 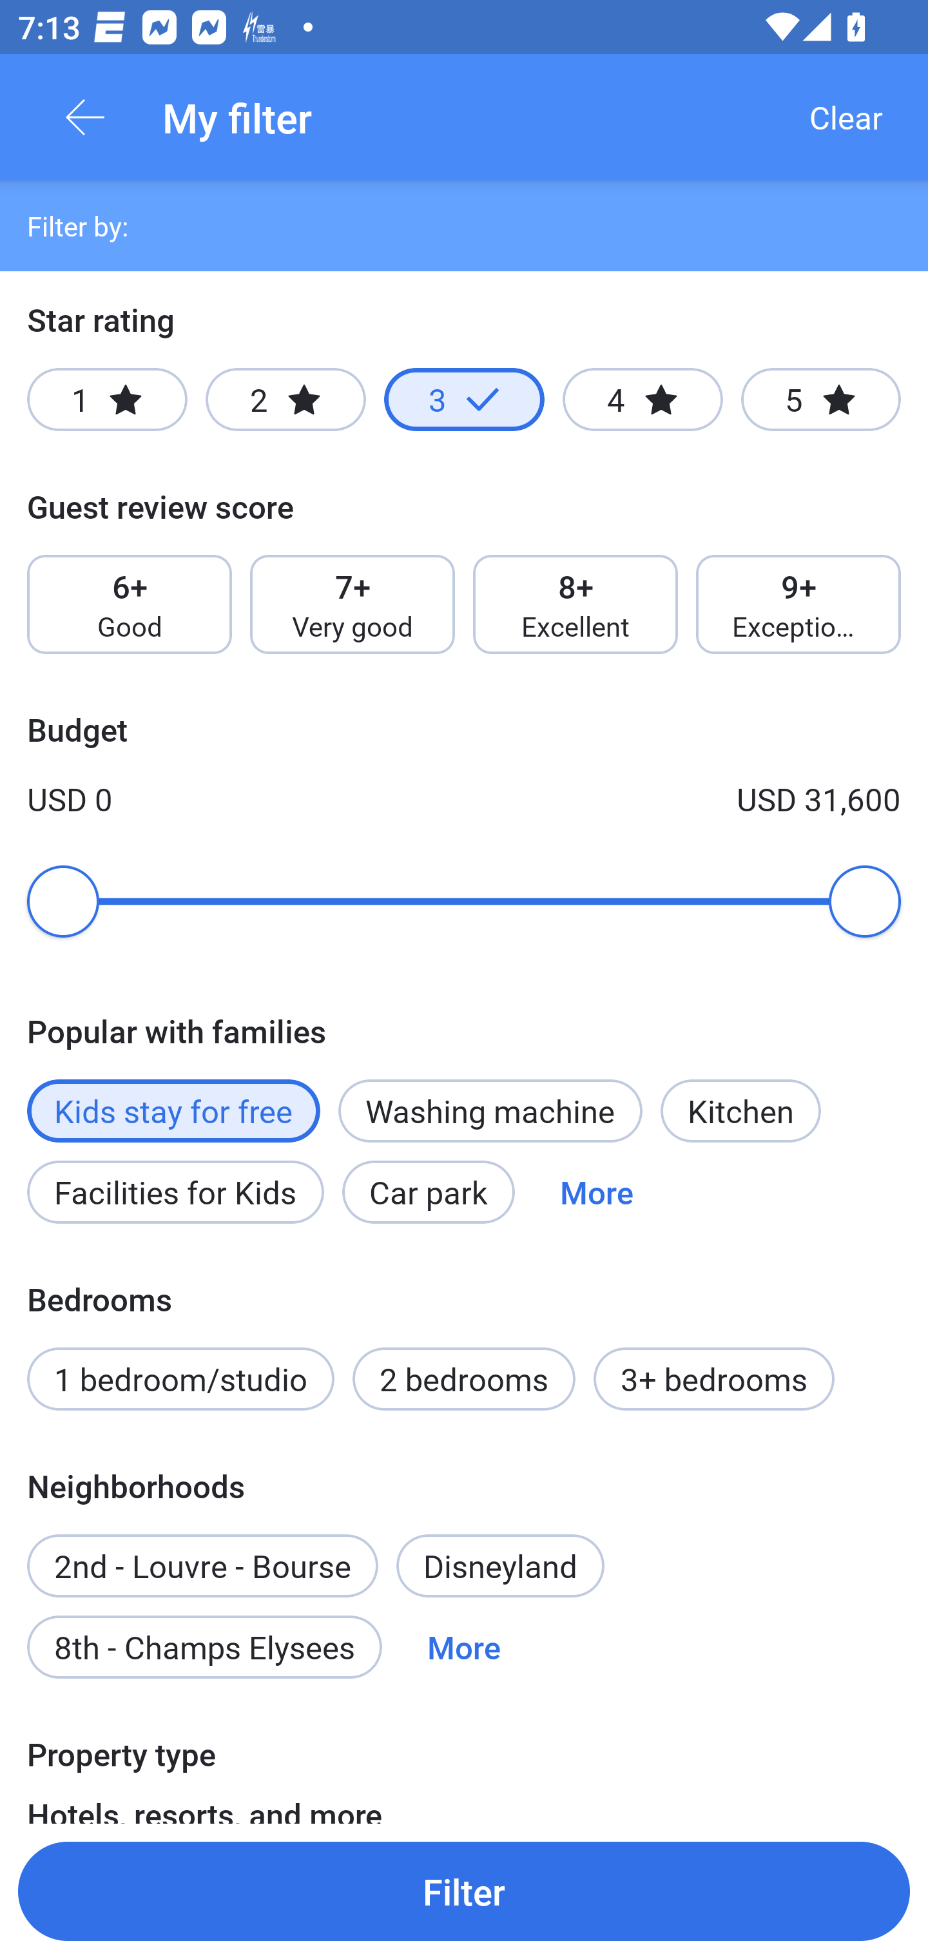 What do you see at coordinates (821, 400) in the screenshot?
I see `5` at bounding box center [821, 400].